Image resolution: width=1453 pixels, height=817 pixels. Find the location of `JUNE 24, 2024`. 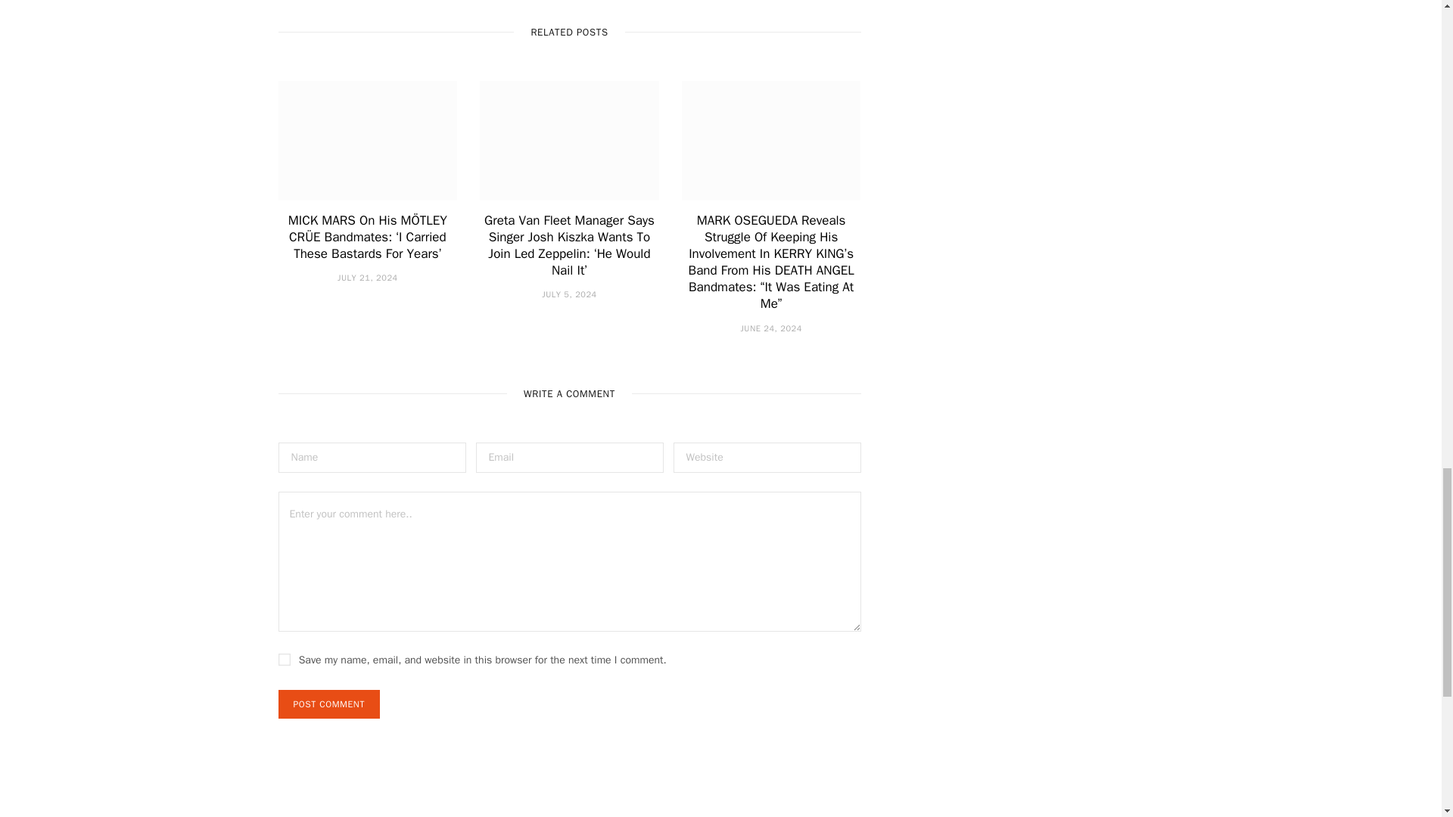

JUNE 24, 2024 is located at coordinates (770, 327).